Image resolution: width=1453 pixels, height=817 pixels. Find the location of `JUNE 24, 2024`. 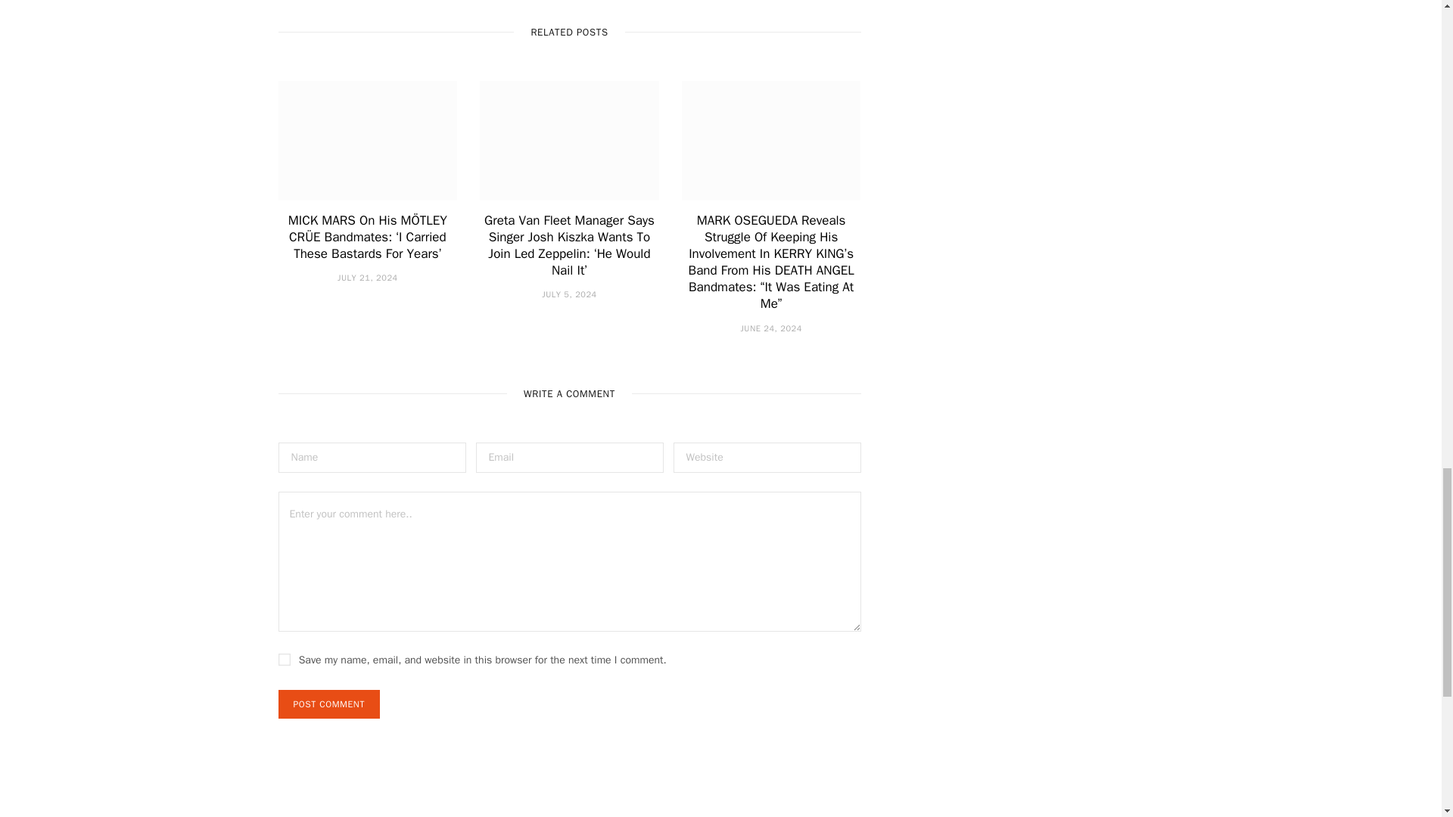

JUNE 24, 2024 is located at coordinates (770, 327).